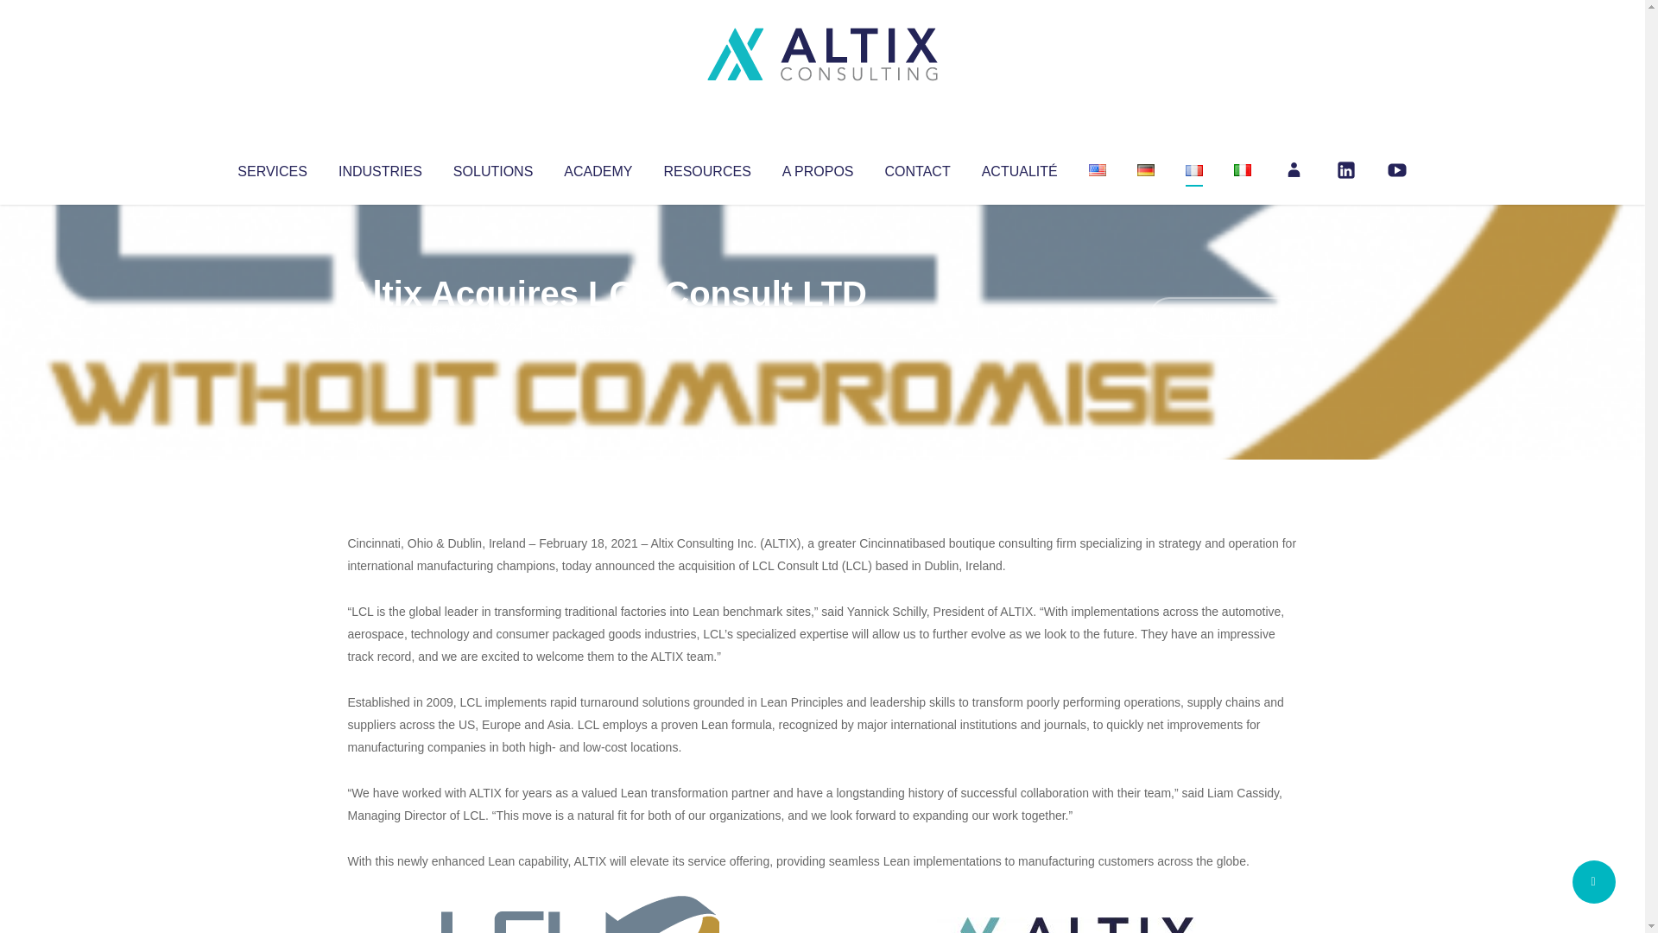 The height and width of the screenshot is (933, 1658). Describe the element at coordinates (380, 328) in the screenshot. I see `Altix` at that location.